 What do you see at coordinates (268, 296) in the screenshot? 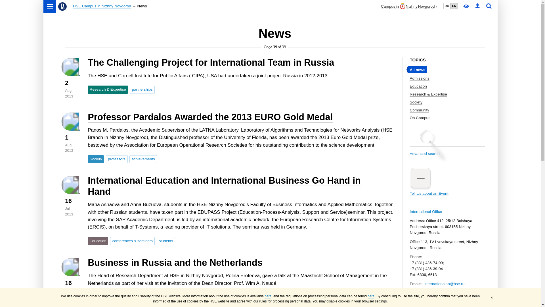
I see `here` at bounding box center [268, 296].